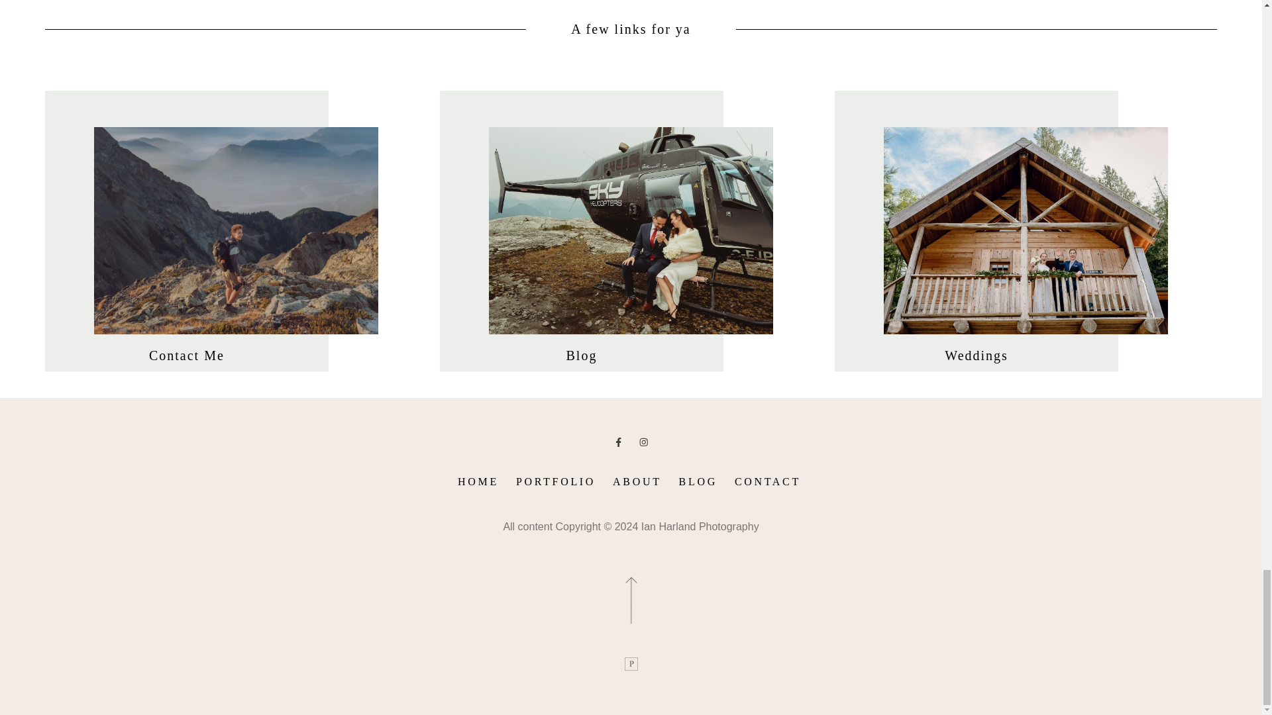  What do you see at coordinates (187, 355) in the screenshot?
I see `Contact Me` at bounding box center [187, 355].